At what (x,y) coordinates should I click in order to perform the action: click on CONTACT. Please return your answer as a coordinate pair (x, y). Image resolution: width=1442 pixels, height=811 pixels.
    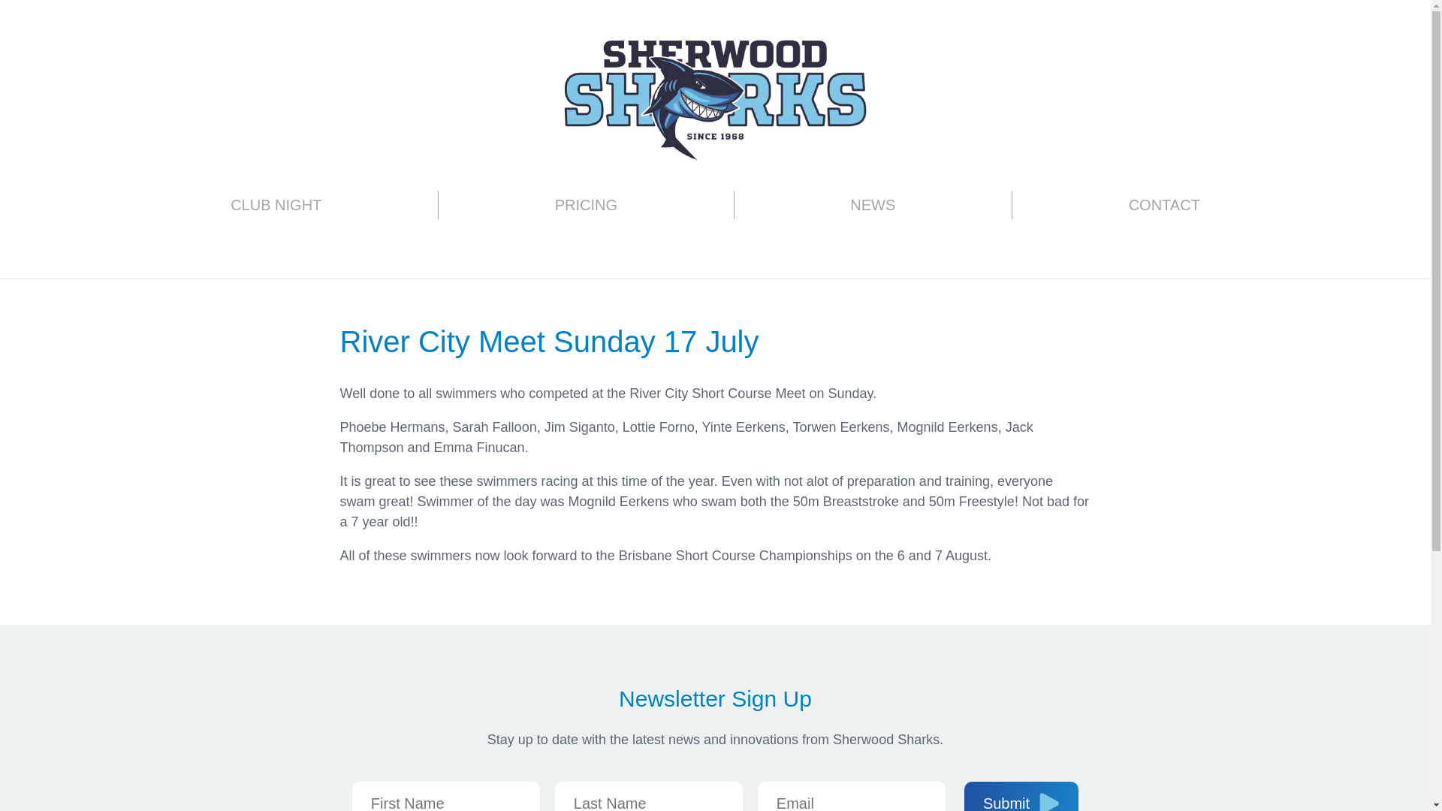
    Looking at the image, I should click on (1164, 204).